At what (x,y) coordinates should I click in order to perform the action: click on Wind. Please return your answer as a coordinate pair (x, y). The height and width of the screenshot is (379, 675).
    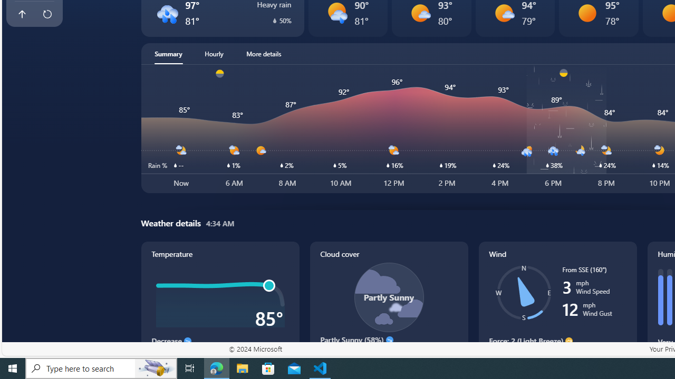
    Looking at the image, I should click on (558, 307).